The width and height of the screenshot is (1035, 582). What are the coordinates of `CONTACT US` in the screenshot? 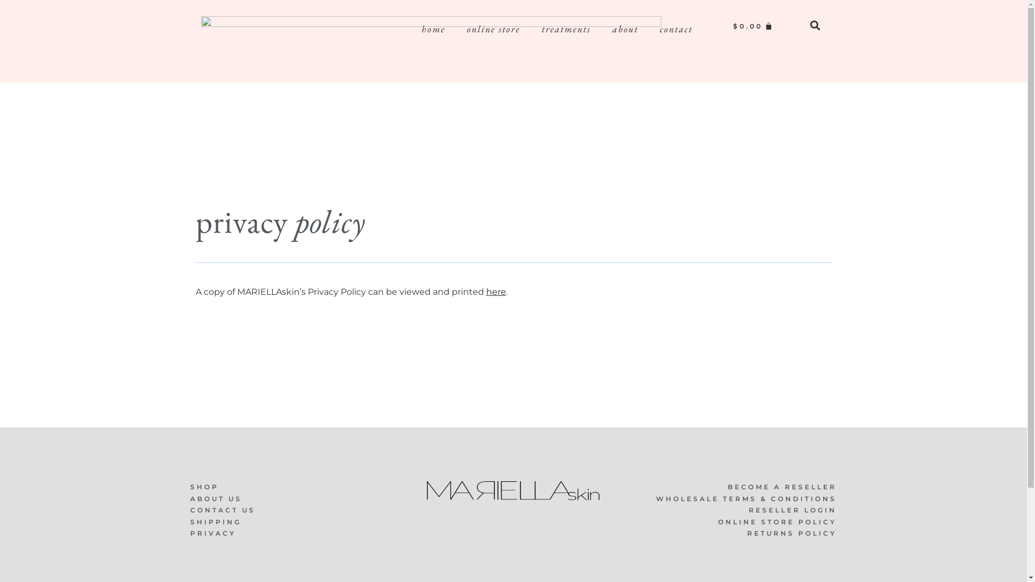 It's located at (298, 510).